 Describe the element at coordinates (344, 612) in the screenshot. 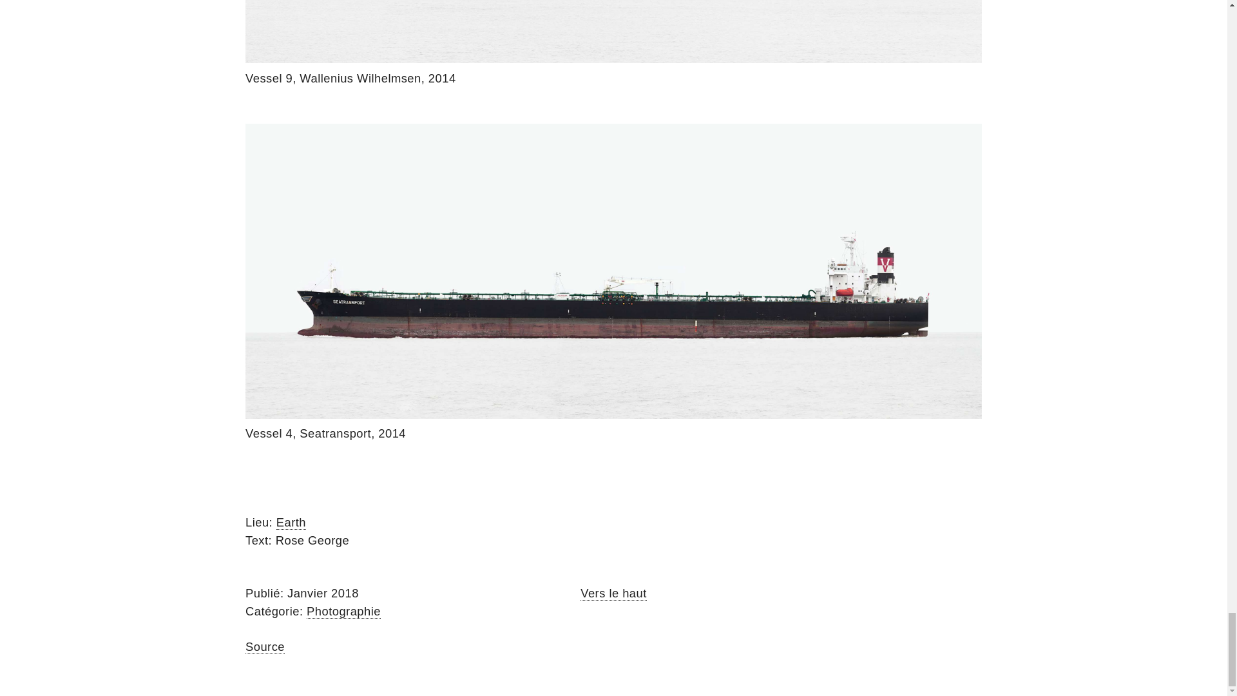

I see `Photographie` at that location.